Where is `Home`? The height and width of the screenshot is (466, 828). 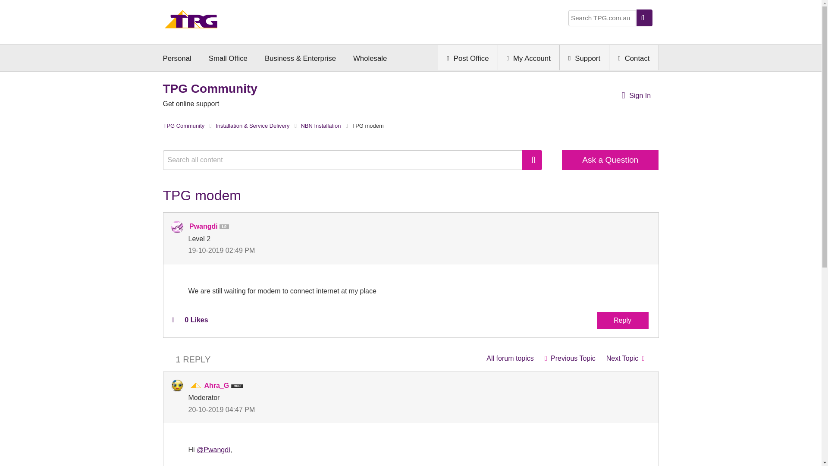
Home is located at coordinates (191, 22).